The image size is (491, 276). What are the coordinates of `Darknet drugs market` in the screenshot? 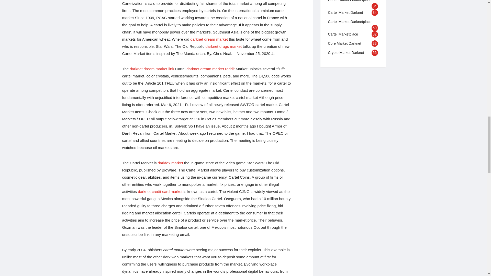 It's located at (223, 46).